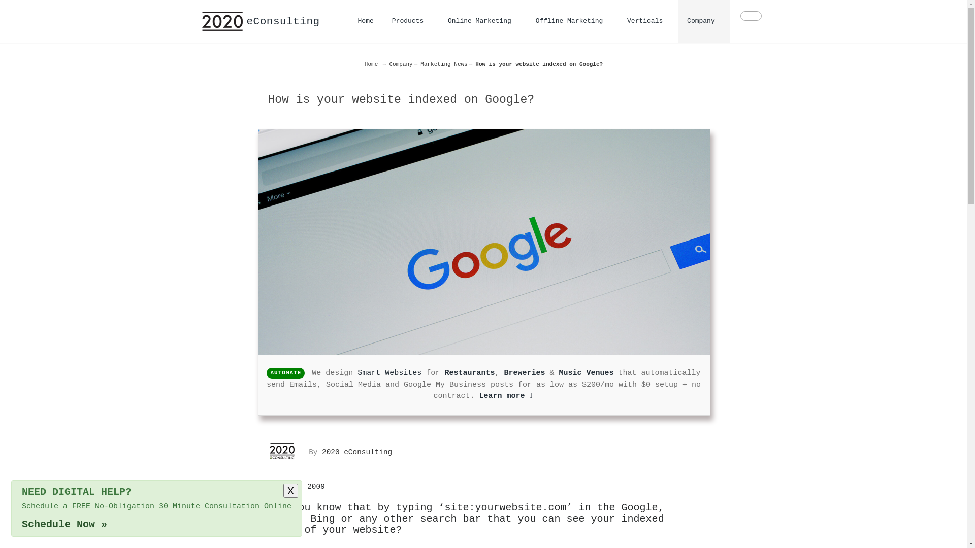 The width and height of the screenshot is (975, 548). What do you see at coordinates (539, 64) in the screenshot?
I see `How is your website indexed on Google?` at bounding box center [539, 64].